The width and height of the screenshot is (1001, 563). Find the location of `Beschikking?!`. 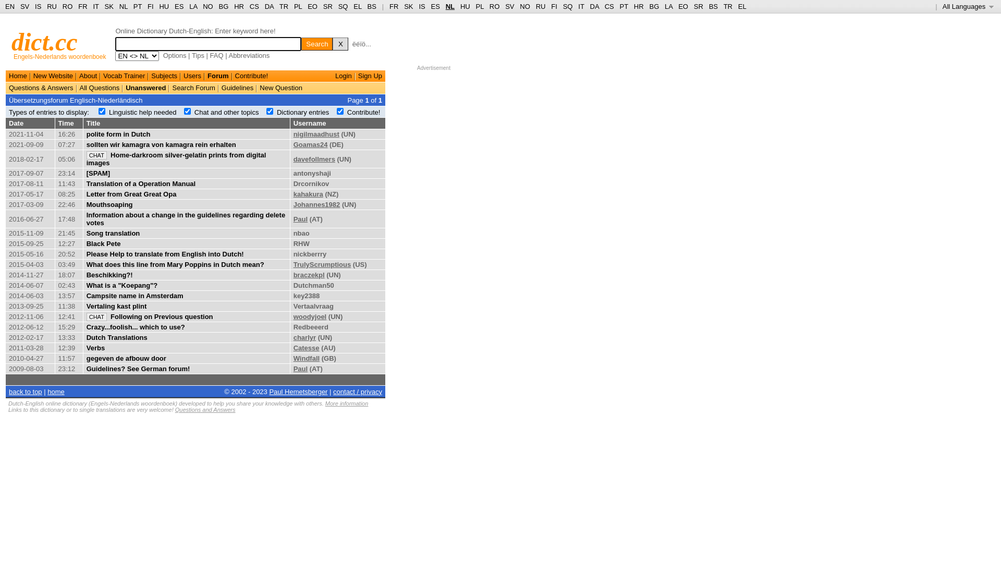

Beschikking?! is located at coordinates (109, 275).